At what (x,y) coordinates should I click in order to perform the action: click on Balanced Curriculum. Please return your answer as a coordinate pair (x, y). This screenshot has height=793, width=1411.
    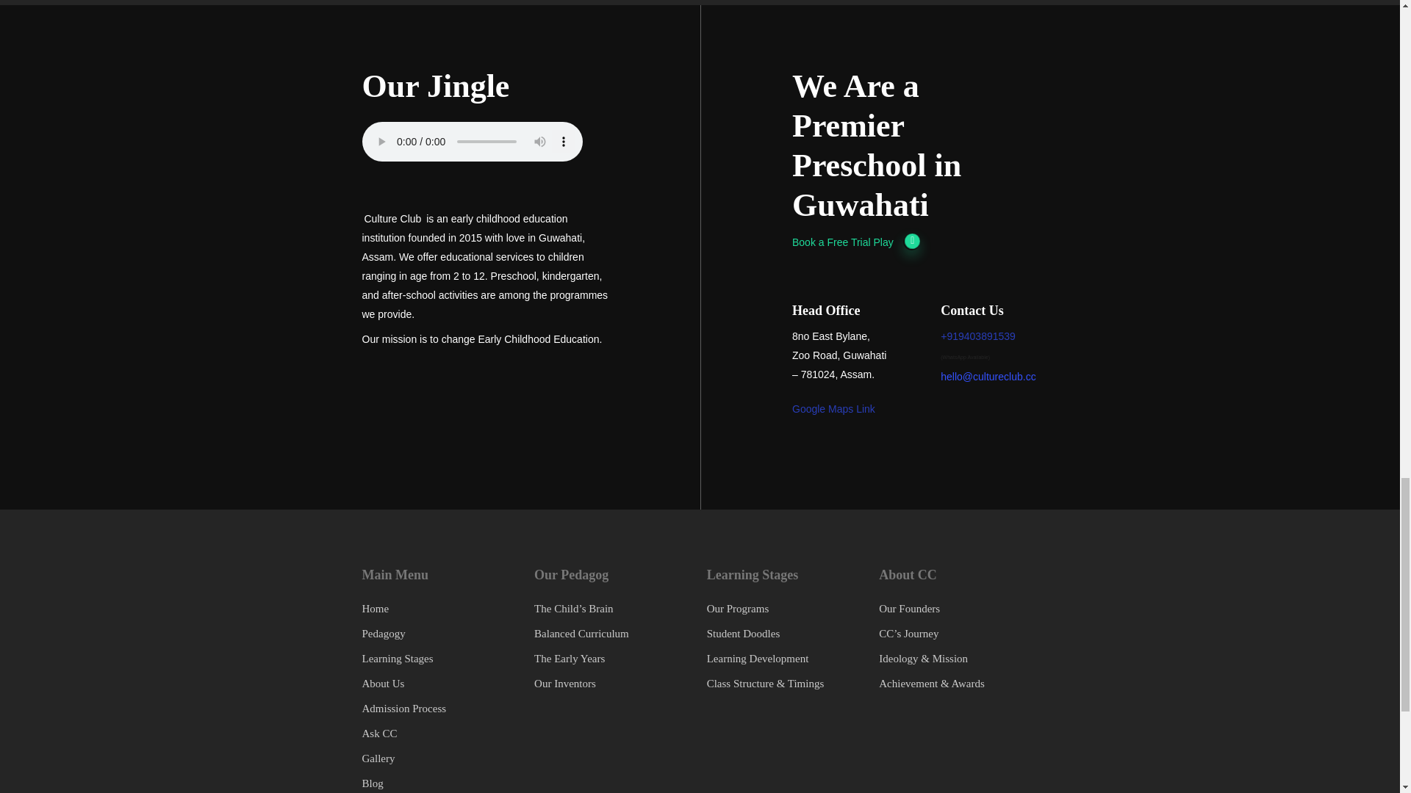
    Looking at the image, I should click on (582, 633).